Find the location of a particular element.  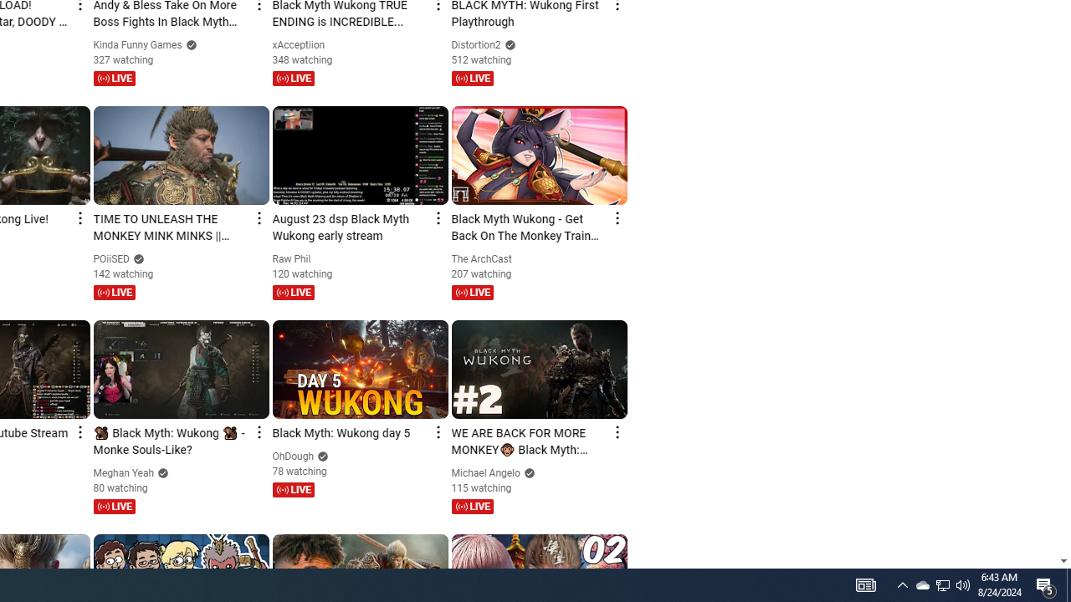

Black Myth: Wukong day 5 by OhDough 5,441 views is located at coordinates (350, 434).